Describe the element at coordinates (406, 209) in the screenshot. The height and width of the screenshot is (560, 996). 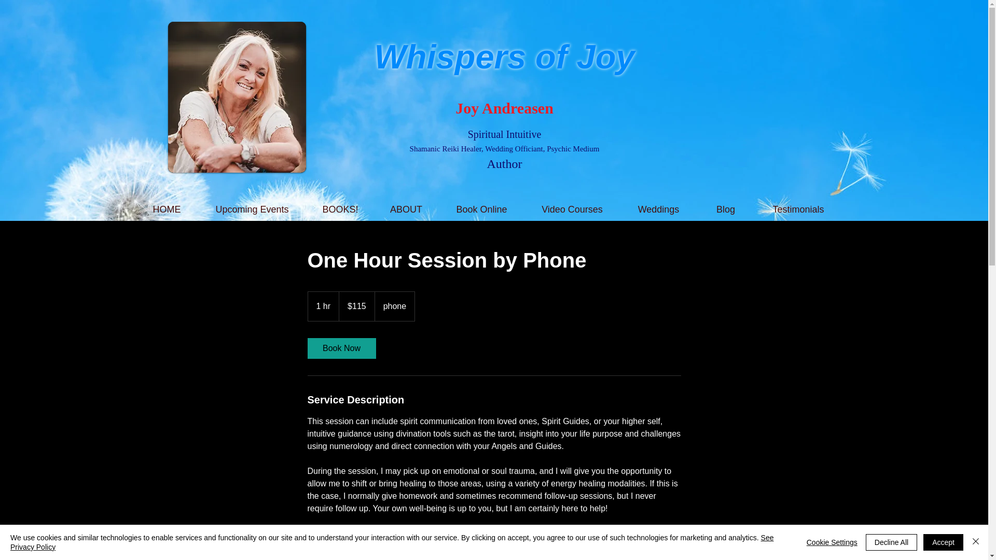
I see `ABOUT` at that location.